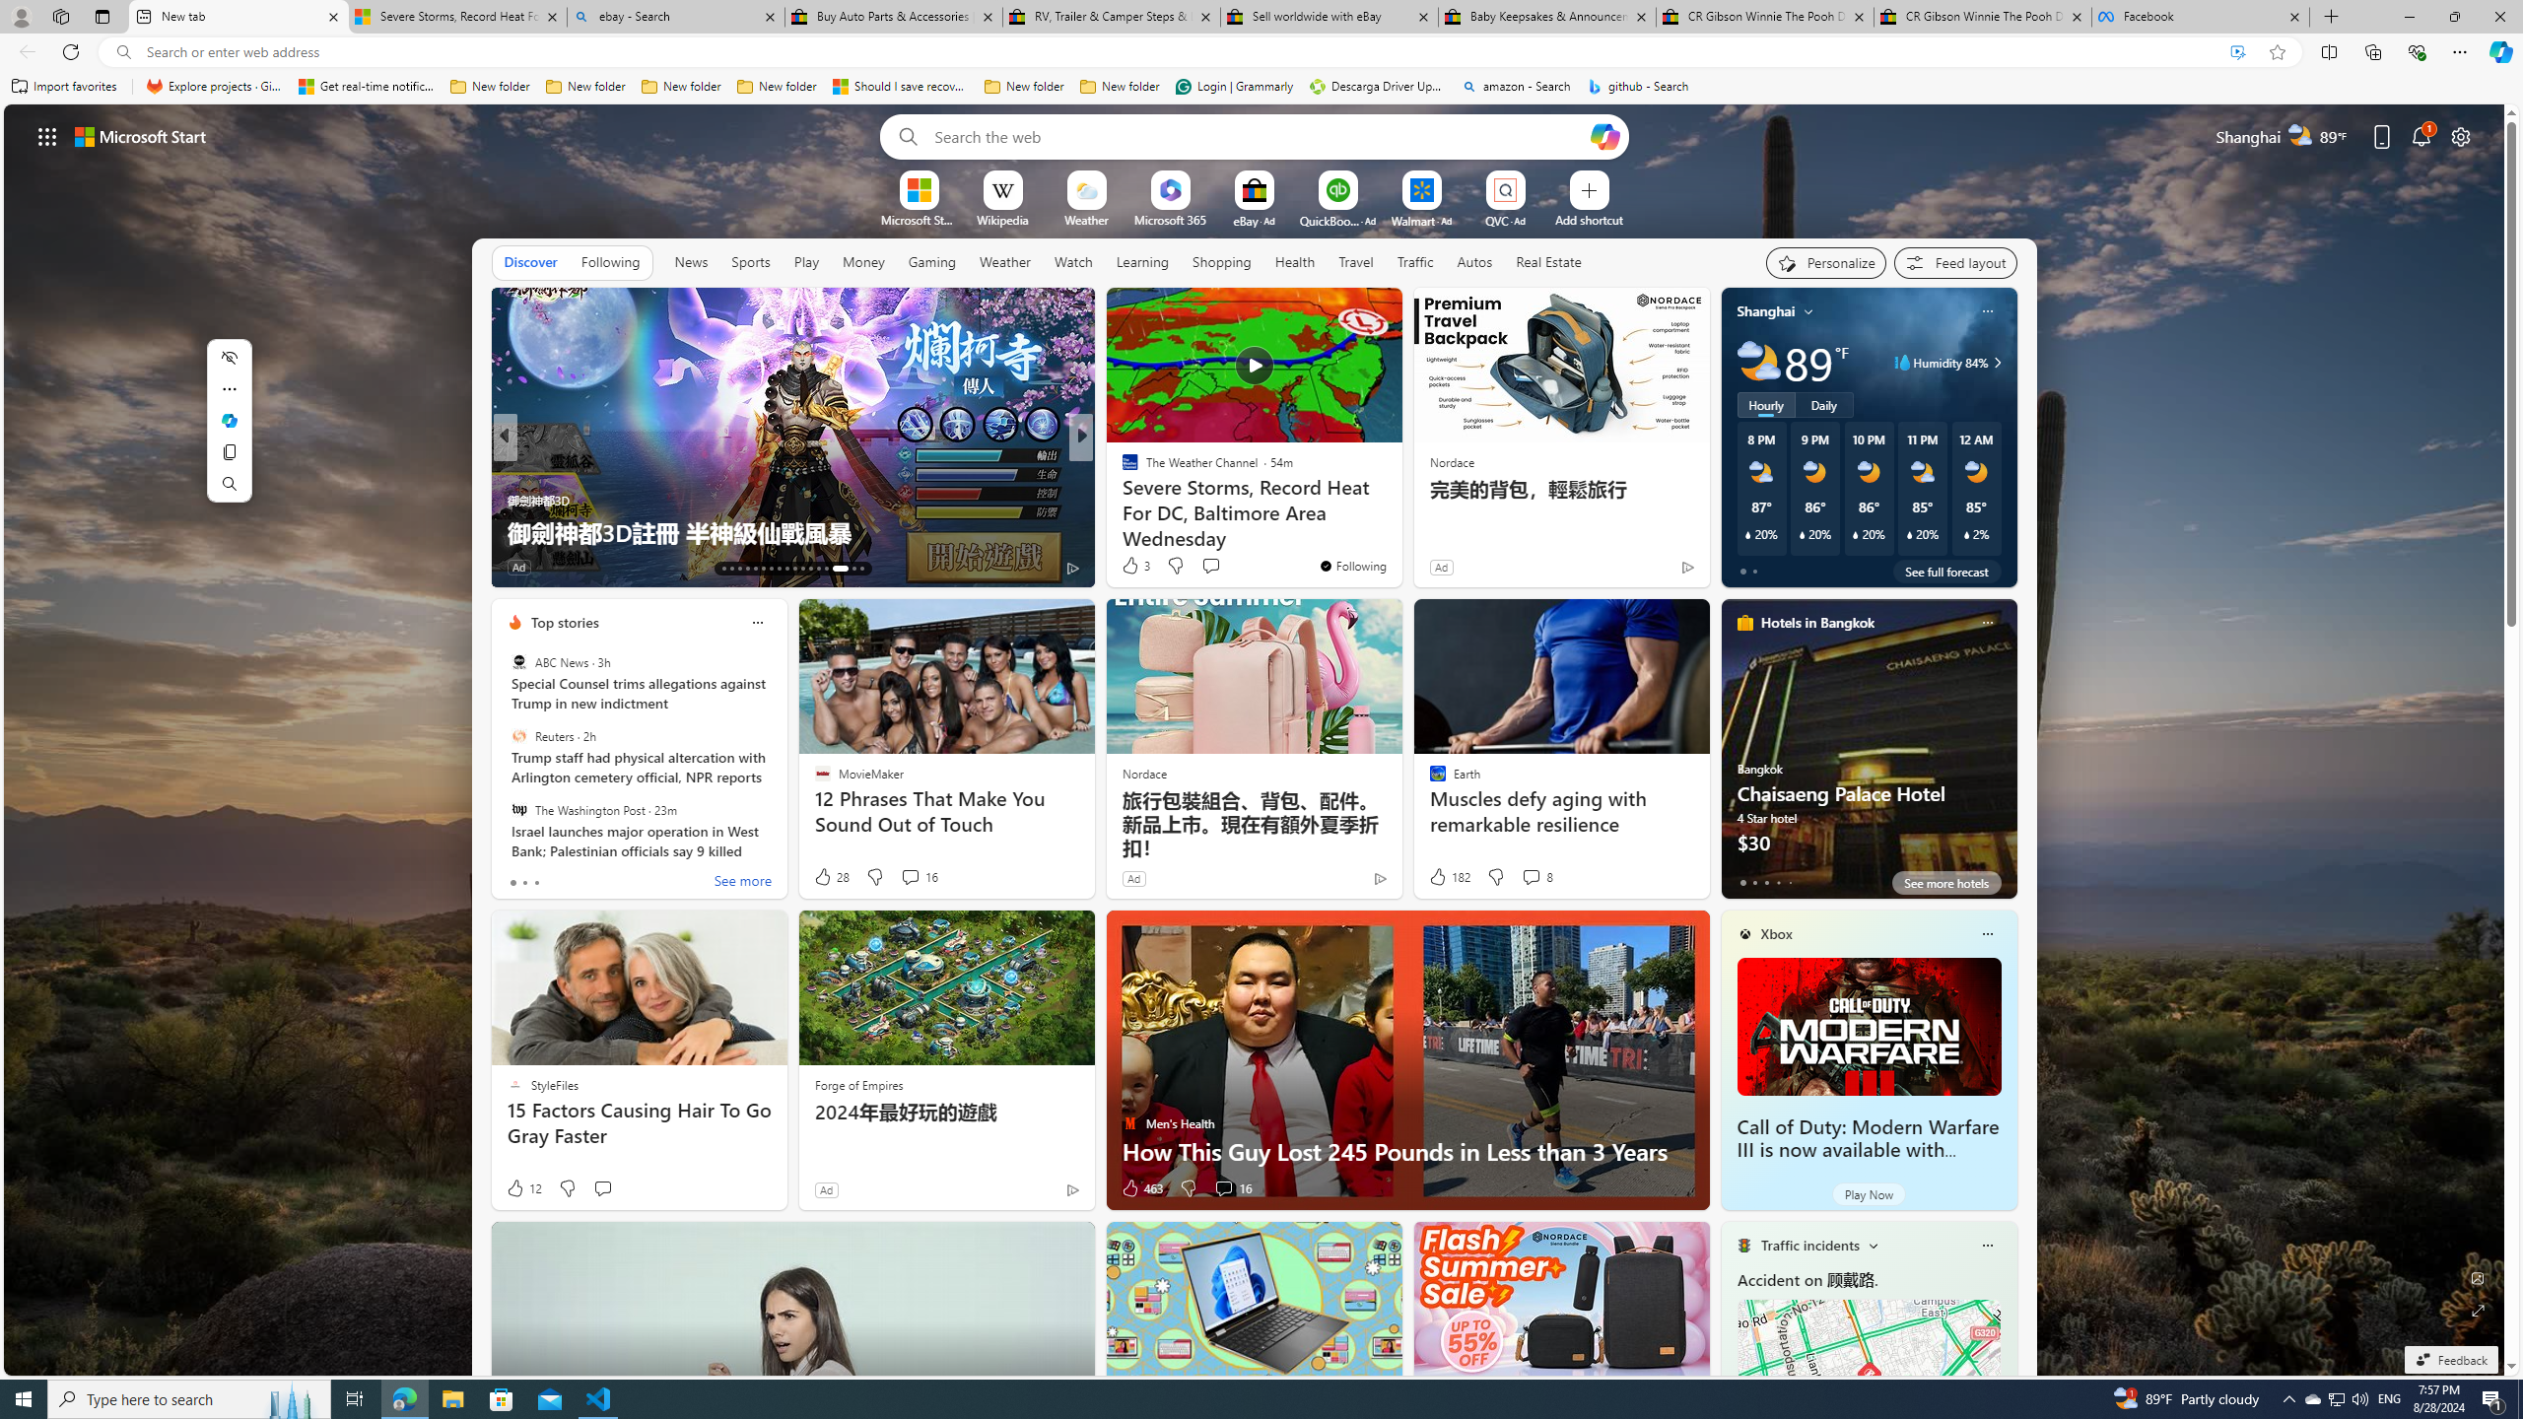  I want to click on 28 Like, so click(831, 877).